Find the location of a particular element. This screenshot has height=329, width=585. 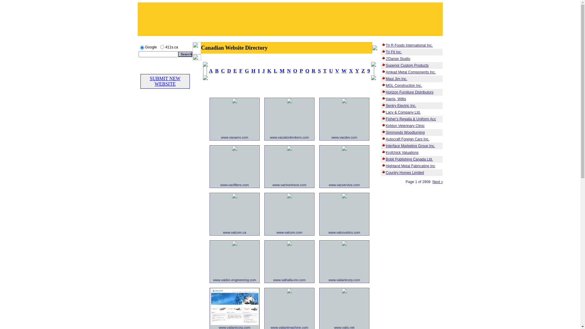

Valiant Tool & Mold Inc. is located at coordinates (344, 244).